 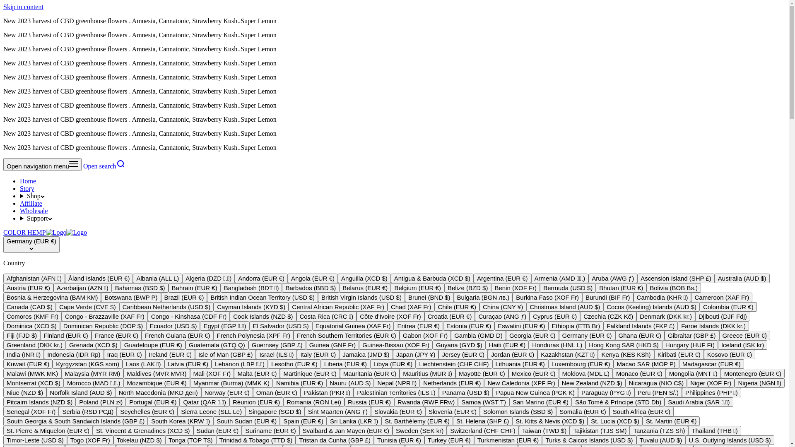 What do you see at coordinates (730, 440) in the screenshot?
I see `U.S. Outlying Islands (USD $)` at bounding box center [730, 440].